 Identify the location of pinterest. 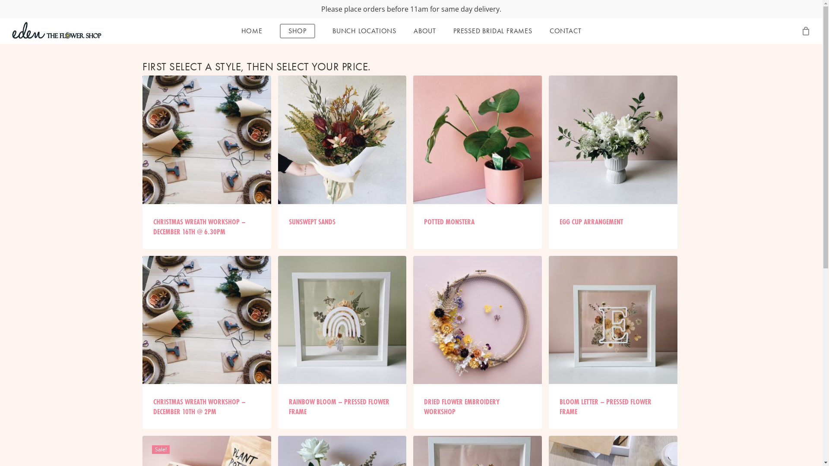
(775, 452).